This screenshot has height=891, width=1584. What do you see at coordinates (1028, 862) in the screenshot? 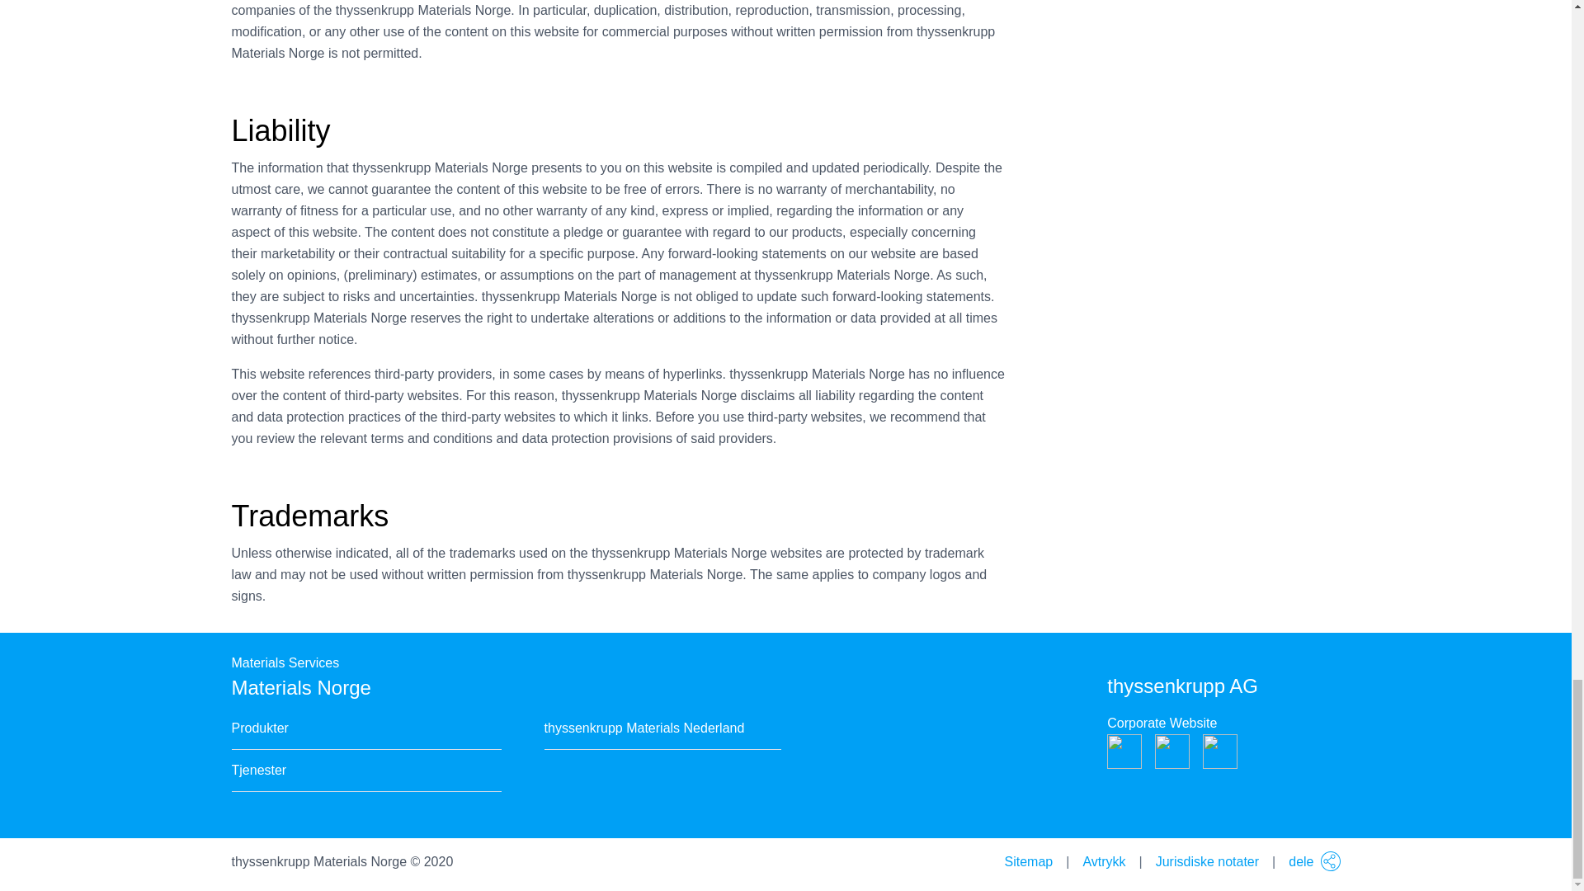
I see `Sitemap` at bounding box center [1028, 862].